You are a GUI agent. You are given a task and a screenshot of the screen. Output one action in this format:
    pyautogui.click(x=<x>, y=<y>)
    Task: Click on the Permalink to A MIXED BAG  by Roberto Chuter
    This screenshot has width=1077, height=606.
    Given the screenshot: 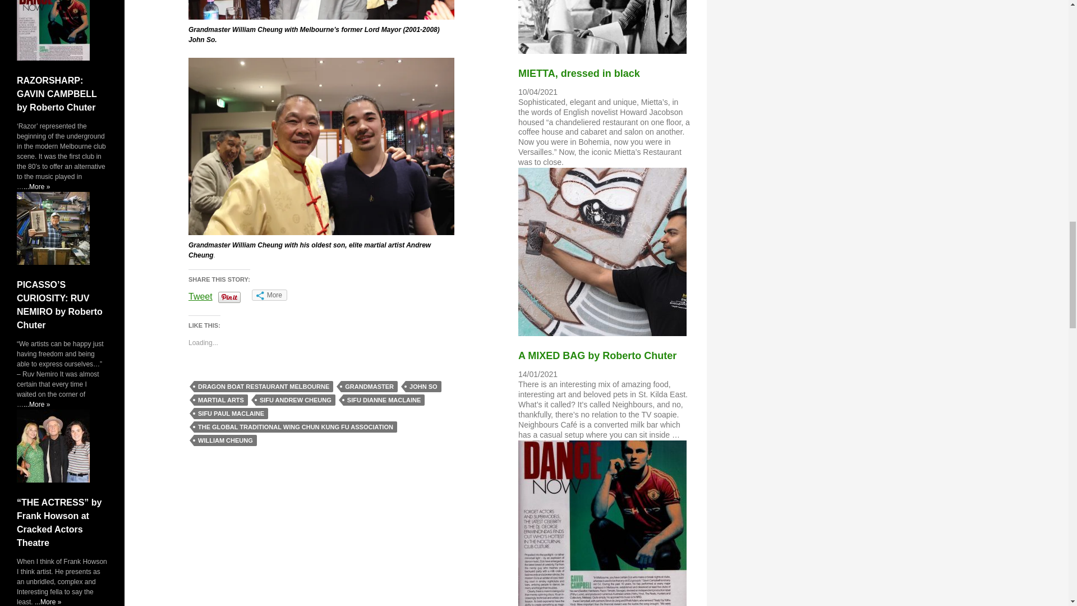 What is the action you would take?
    pyautogui.click(x=597, y=356)
    